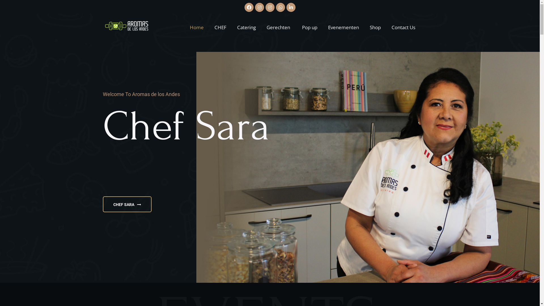 The height and width of the screenshot is (306, 544). I want to click on Pop up, so click(310, 27).